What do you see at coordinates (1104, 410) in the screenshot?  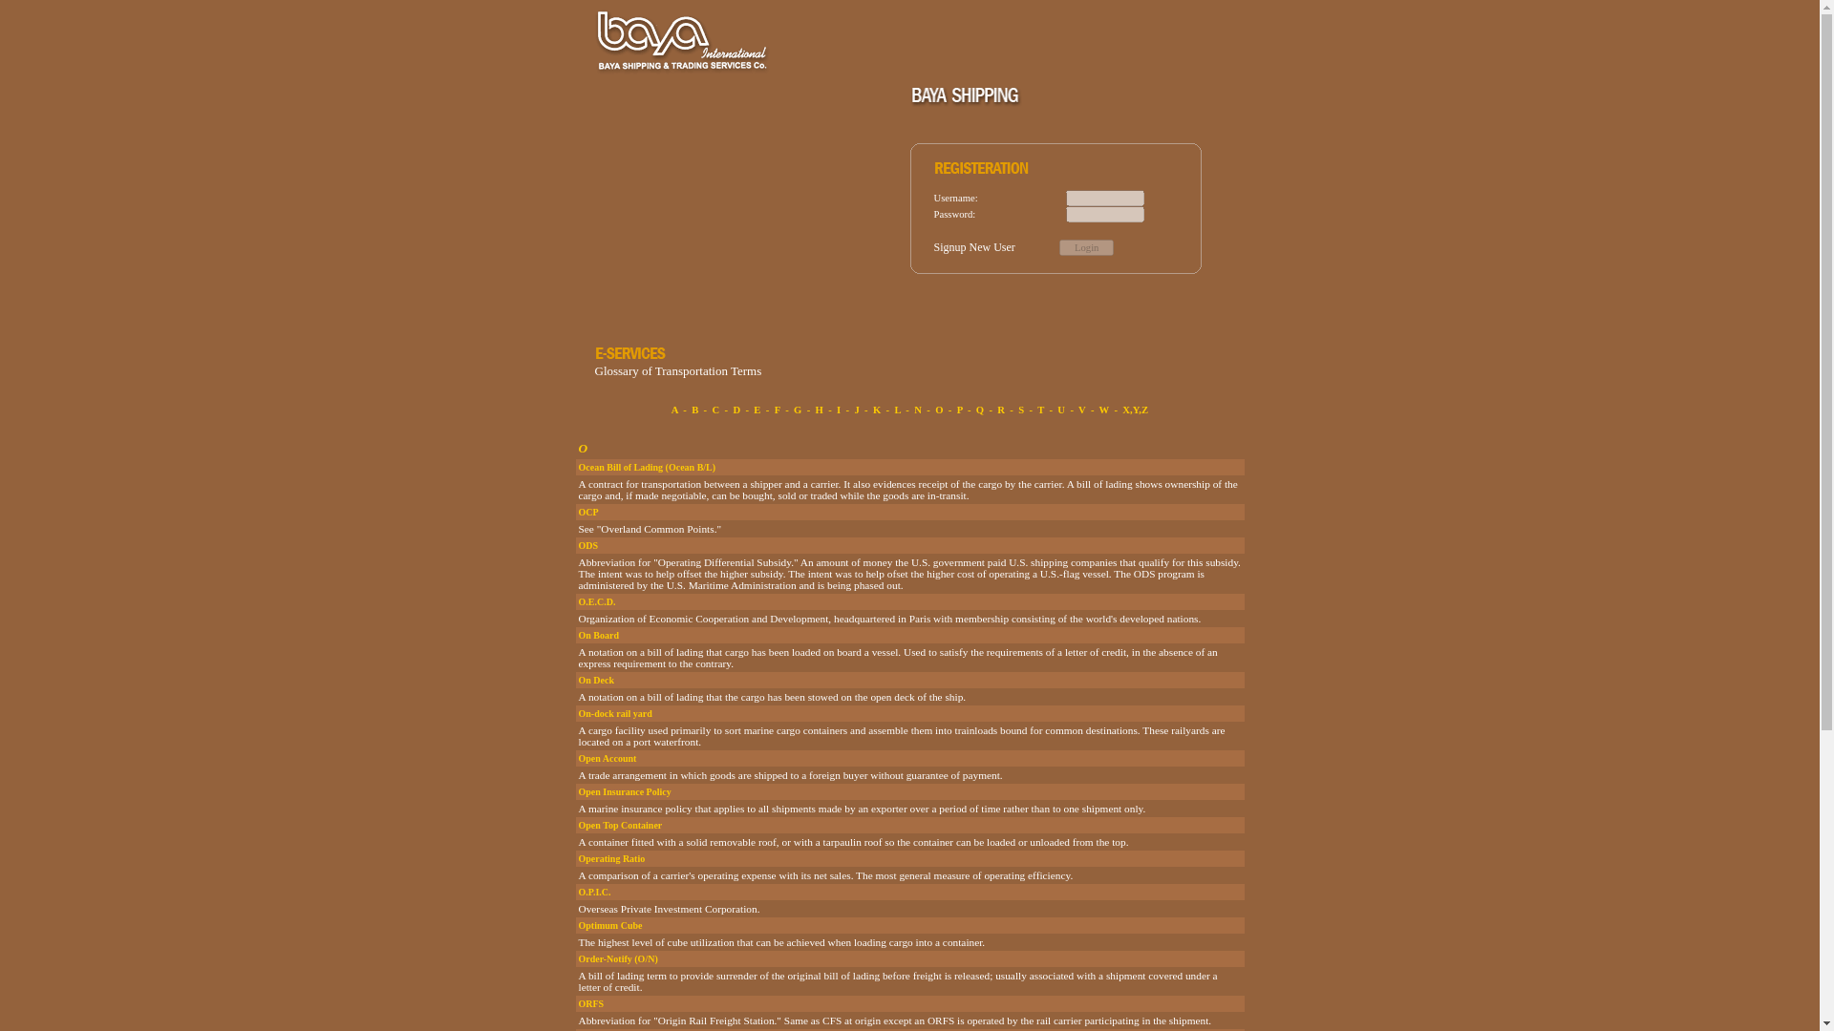 I see `W` at bounding box center [1104, 410].